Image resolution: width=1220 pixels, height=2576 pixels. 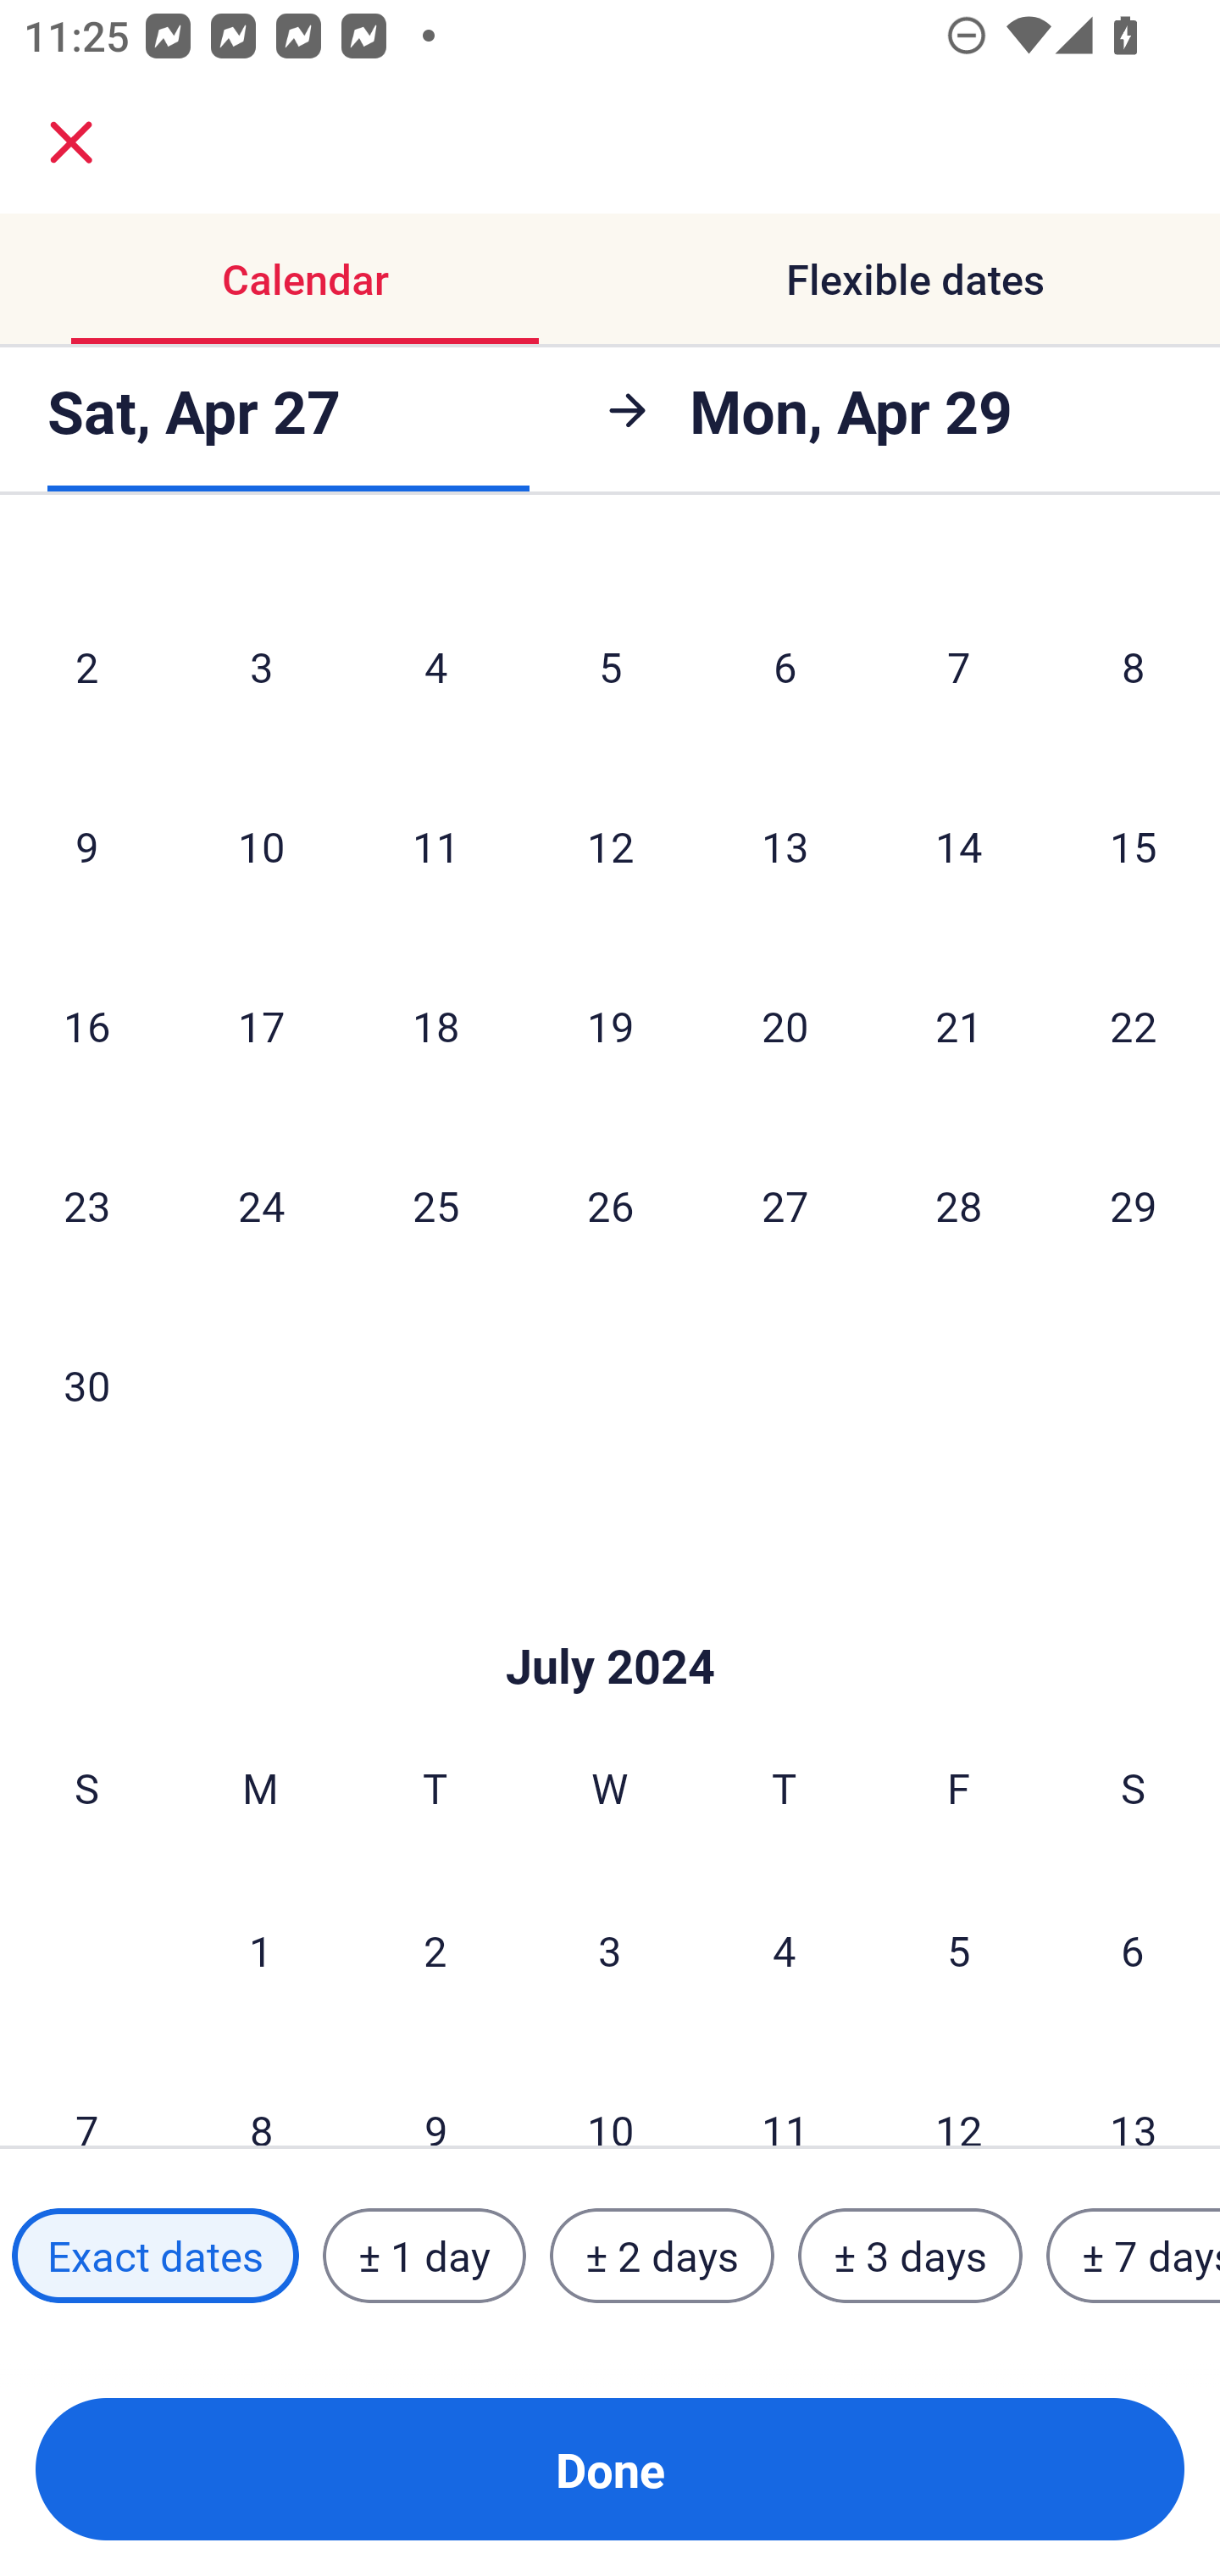 What do you see at coordinates (261, 1025) in the screenshot?
I see `17 Monday, June 17, 2024` at bounding box center [261, 1025].